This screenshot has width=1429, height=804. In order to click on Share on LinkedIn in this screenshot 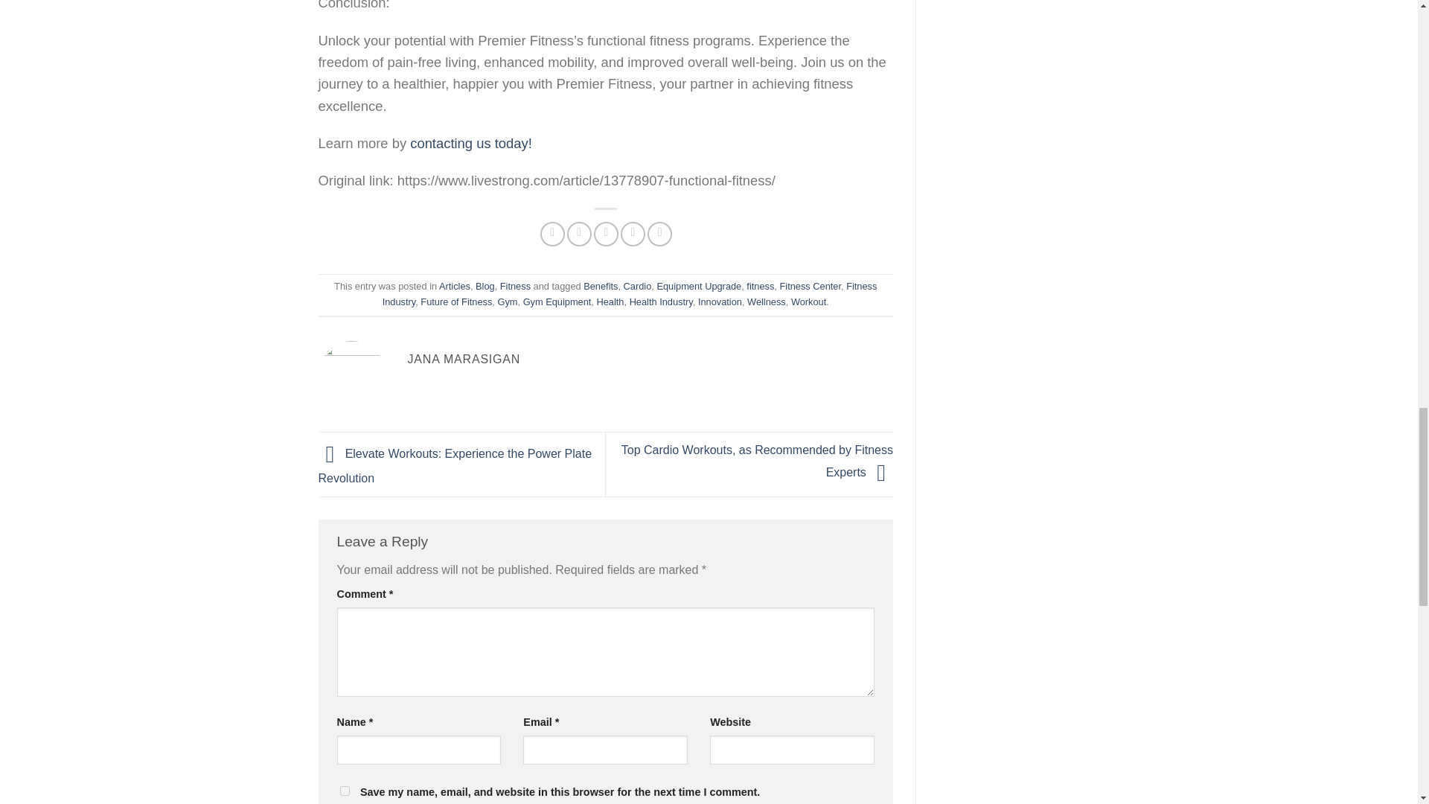, I will do `click(659, 234)`.